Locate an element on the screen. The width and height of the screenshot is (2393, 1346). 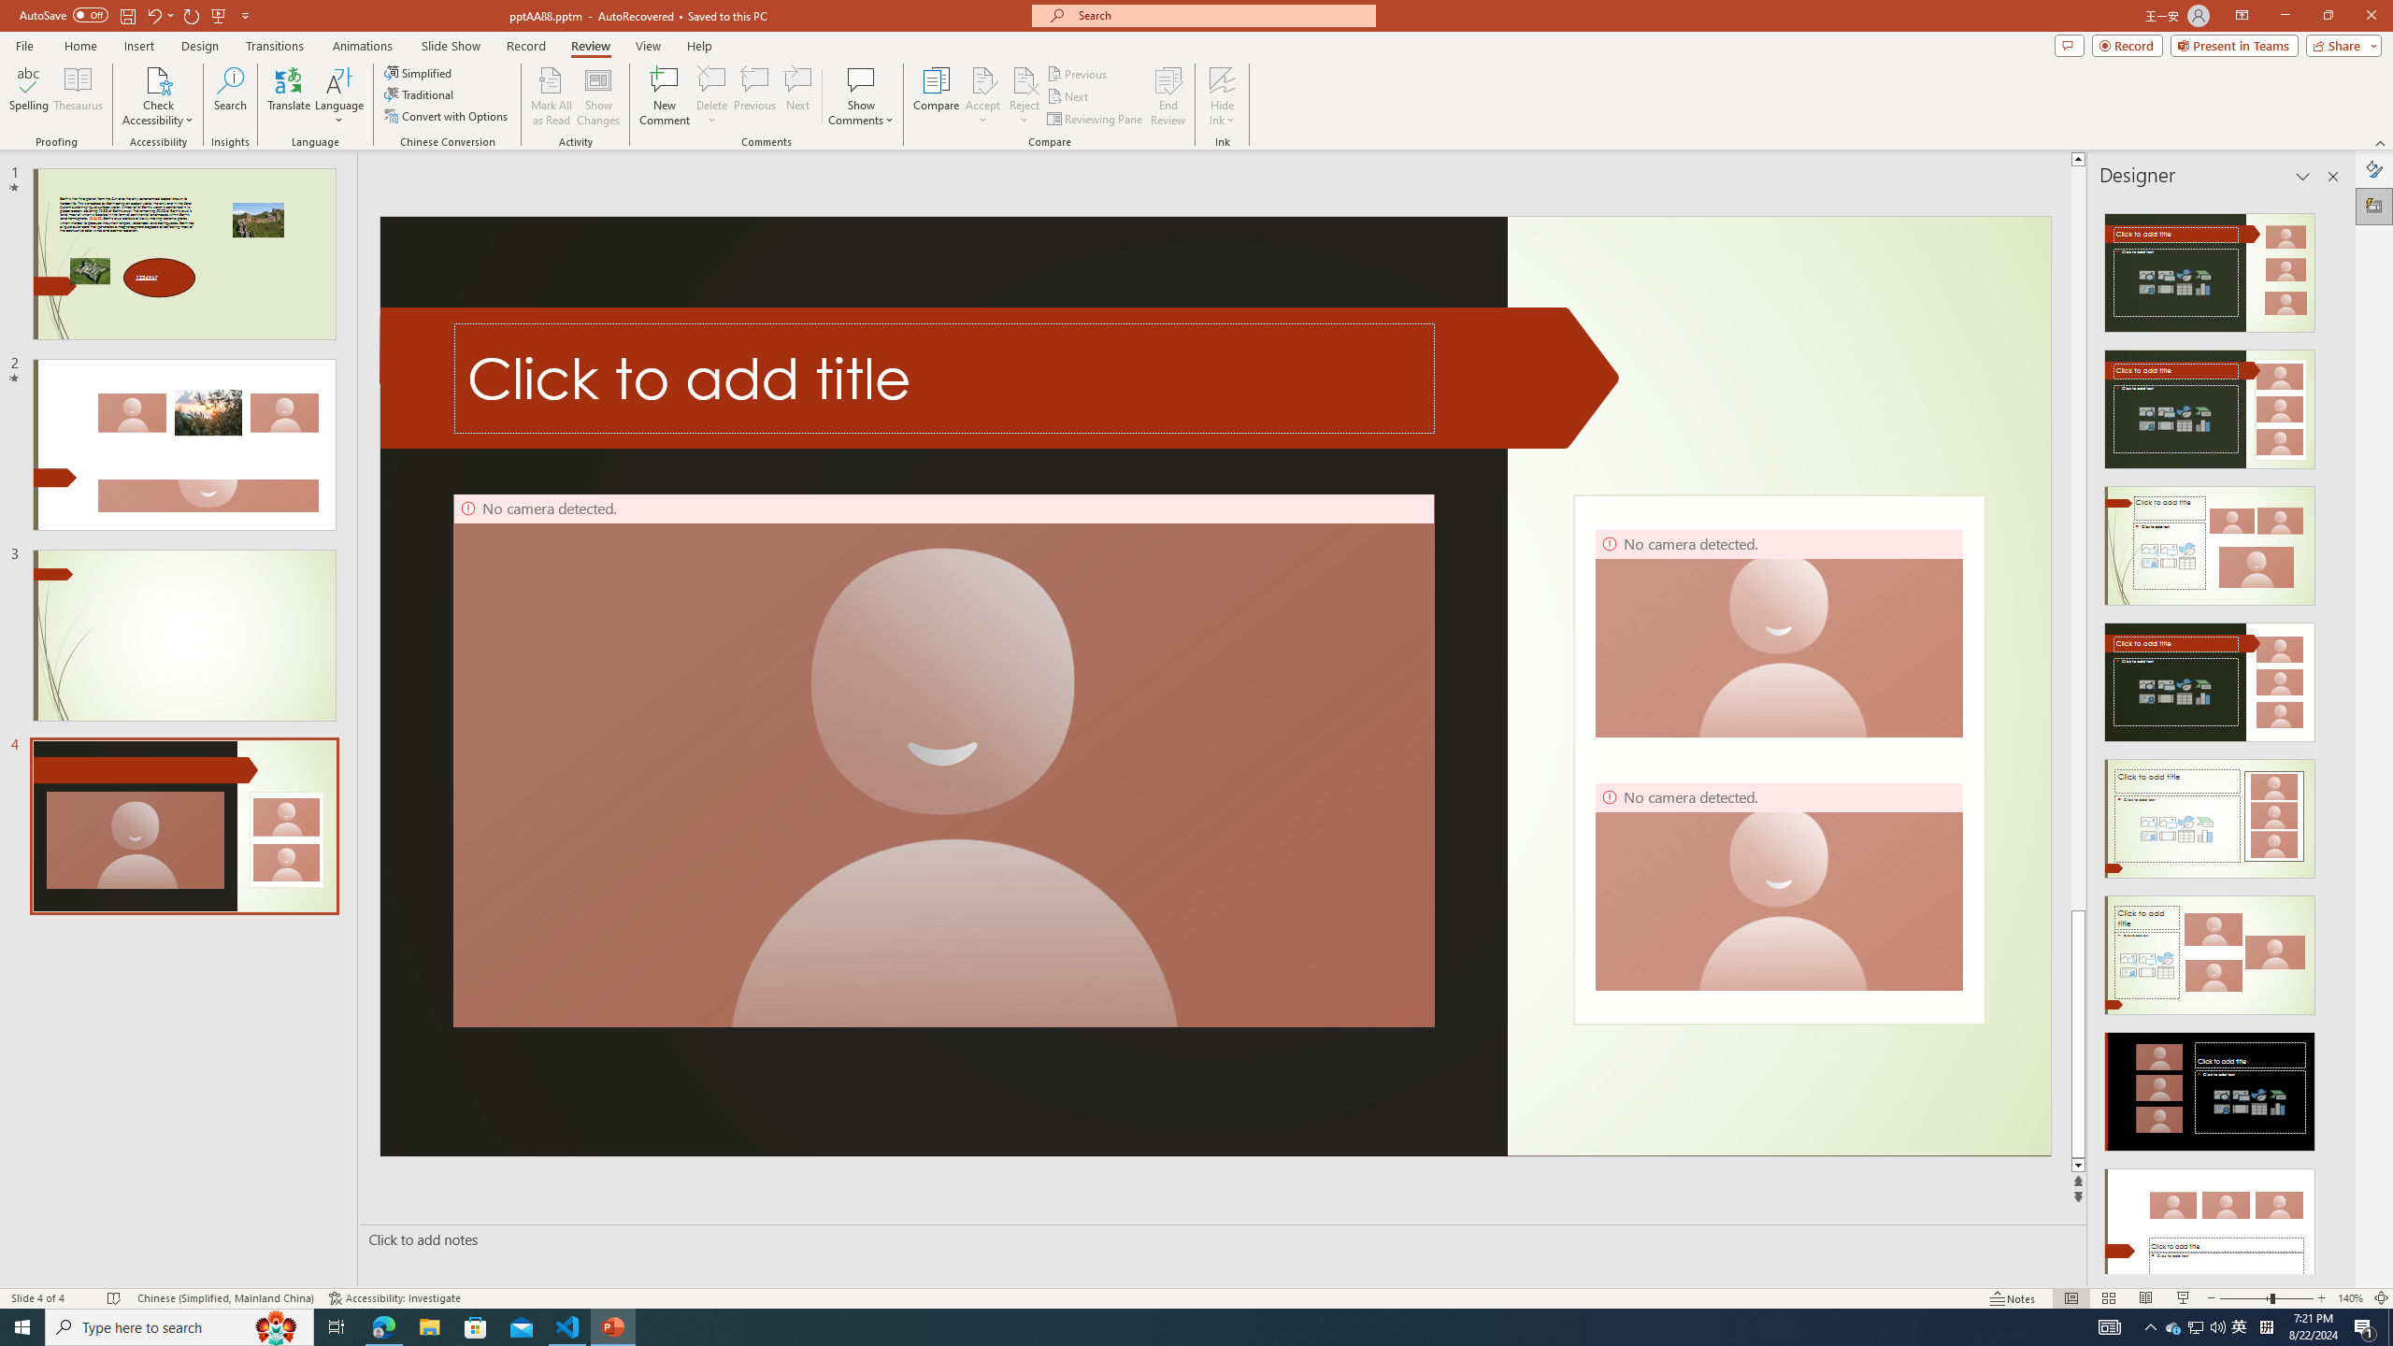
Show Comments is located at coordinates (862, 96).